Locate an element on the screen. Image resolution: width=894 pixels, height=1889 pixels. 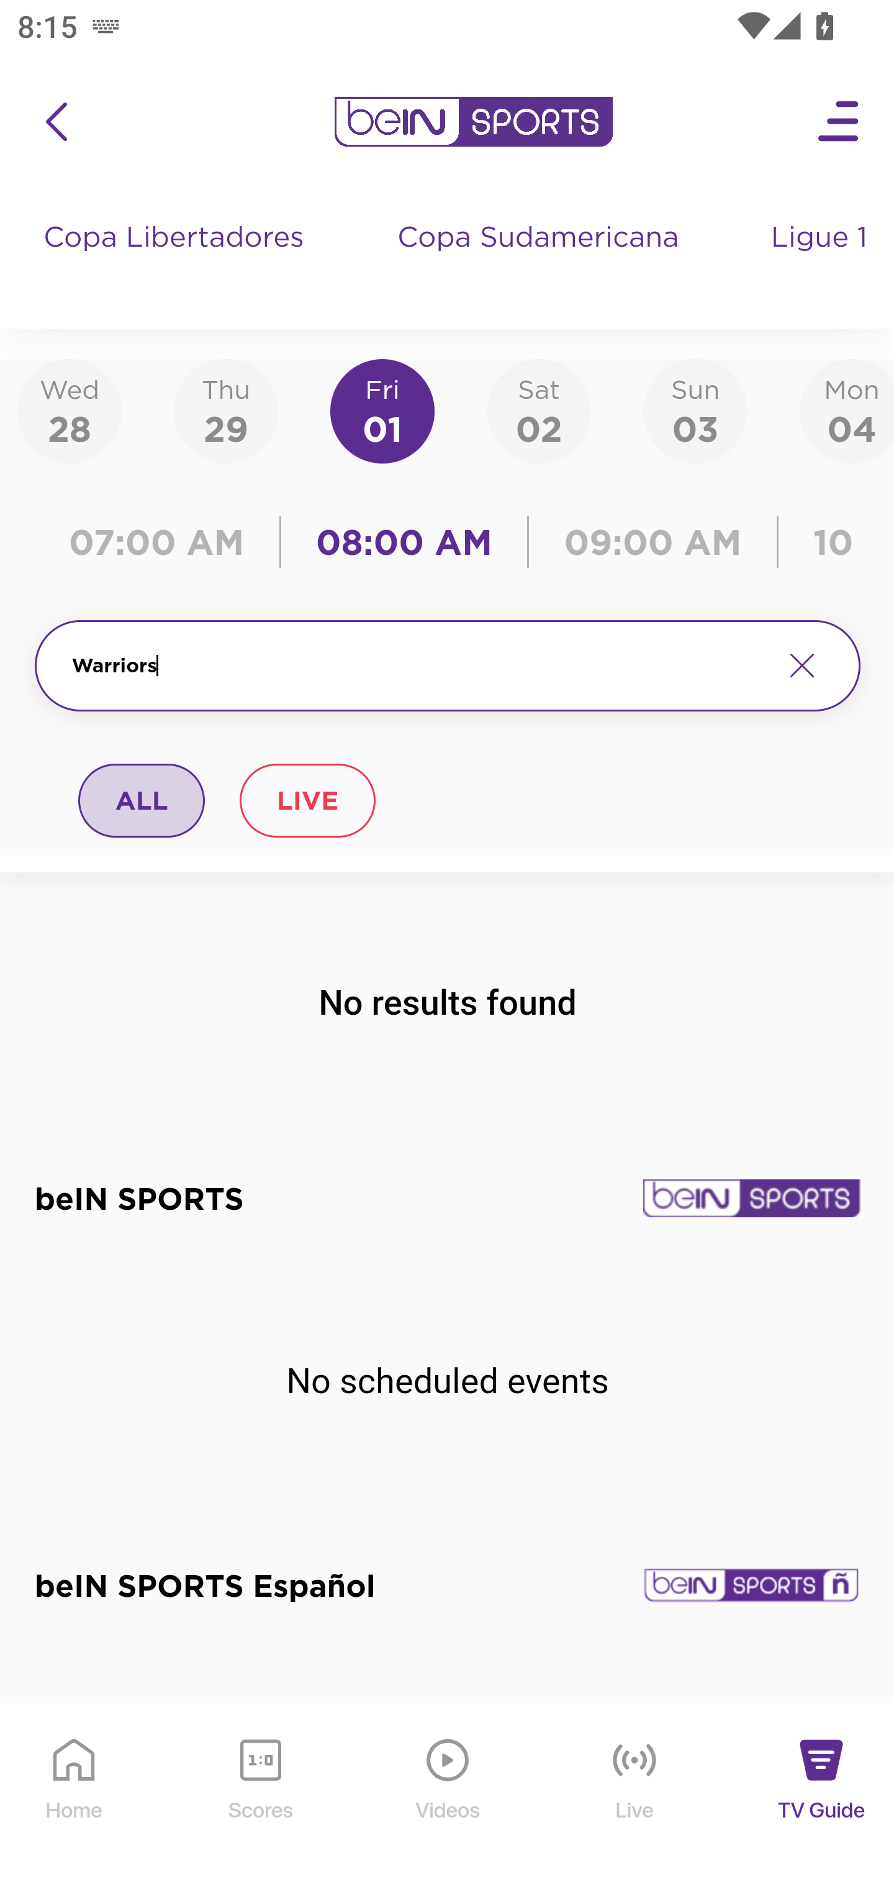
Videos Videos Icon Videos is located at coordinates (448, 1797).